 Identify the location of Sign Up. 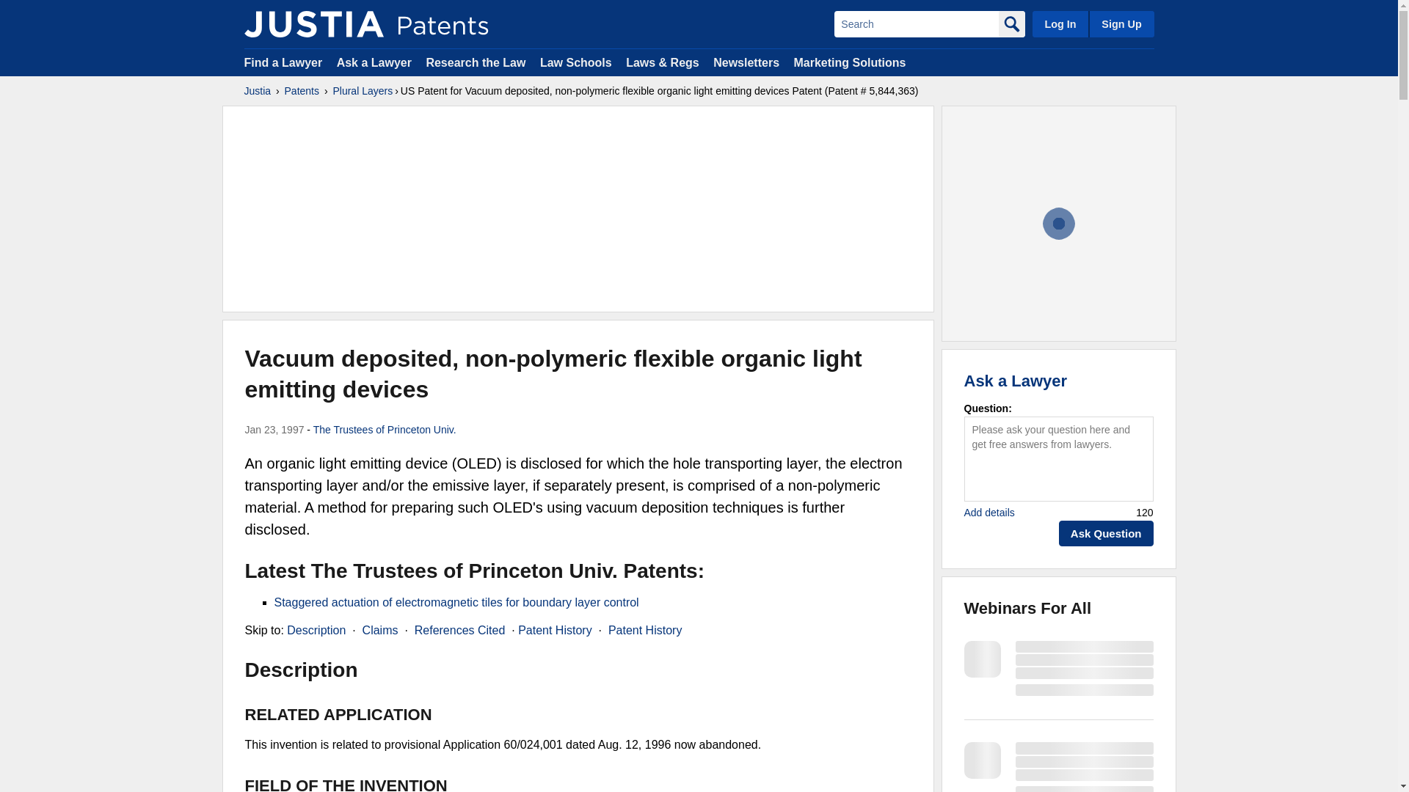
(1121, 23).